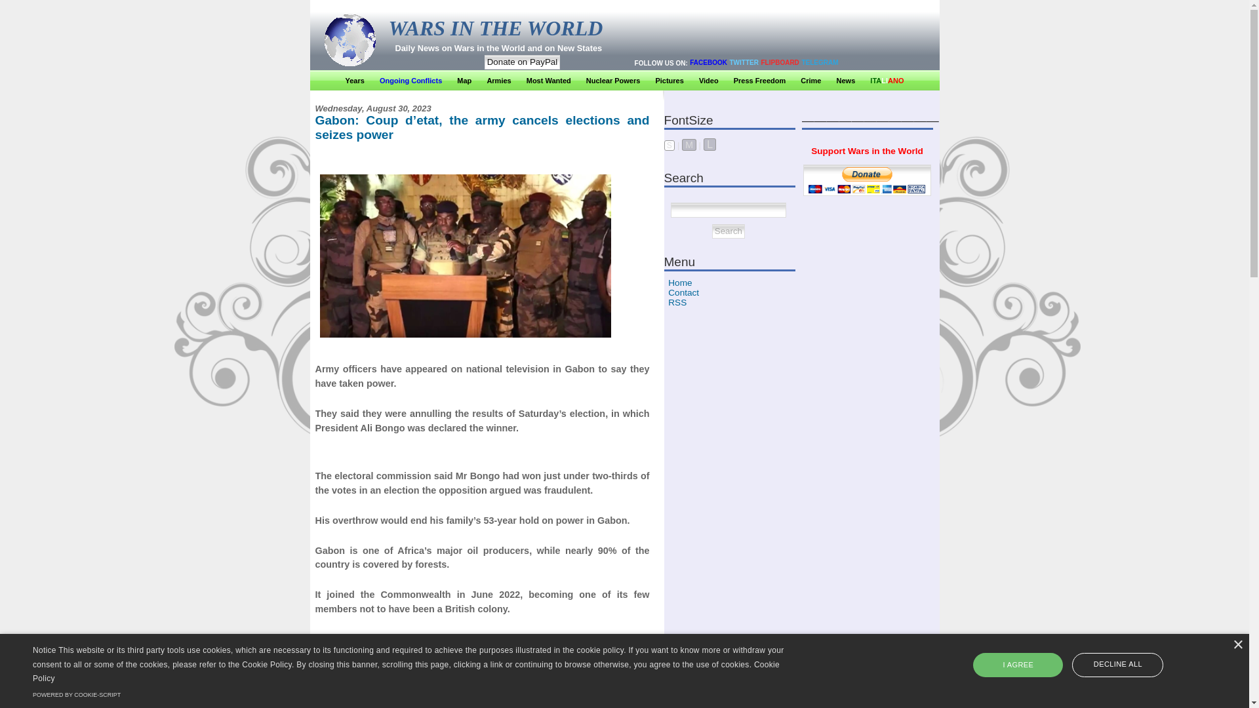  What do you see at coordinates (708, 62) in the screenshot?
I see `FACEBOOK` at bounding box center [708, 62].